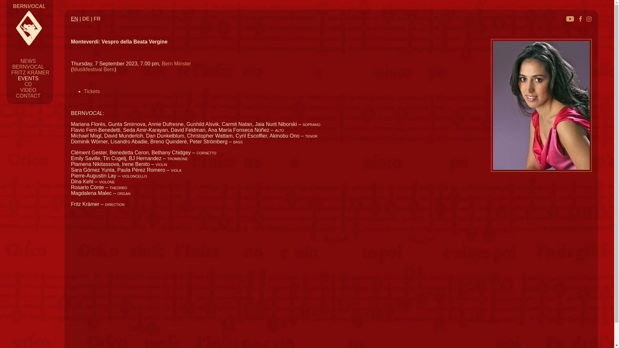 The width and height of the screenshot is (619, 348). Describe the element at coordinates (97, 19) in the screenshot. I see `FR` at that location.